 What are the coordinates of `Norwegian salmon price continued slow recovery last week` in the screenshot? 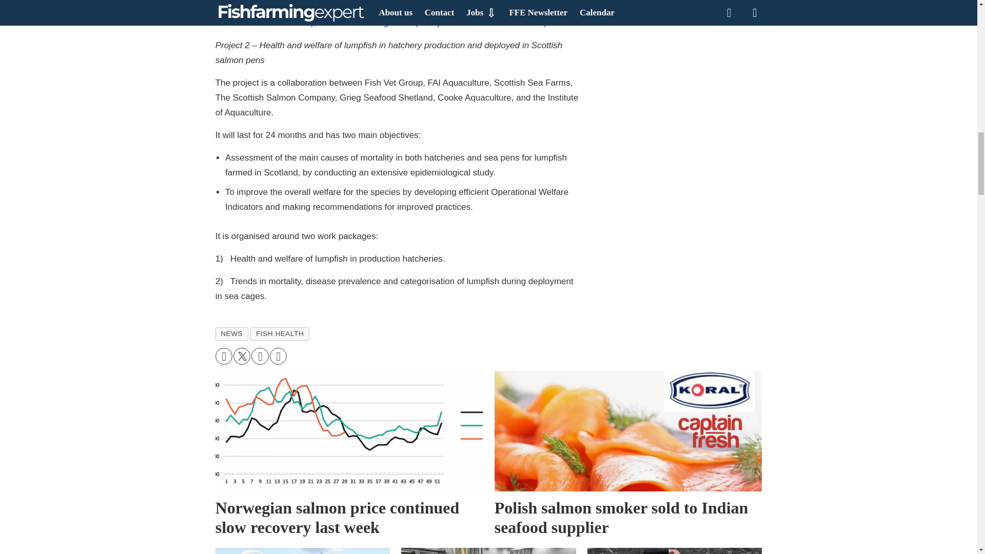 It's located at (349, 431).